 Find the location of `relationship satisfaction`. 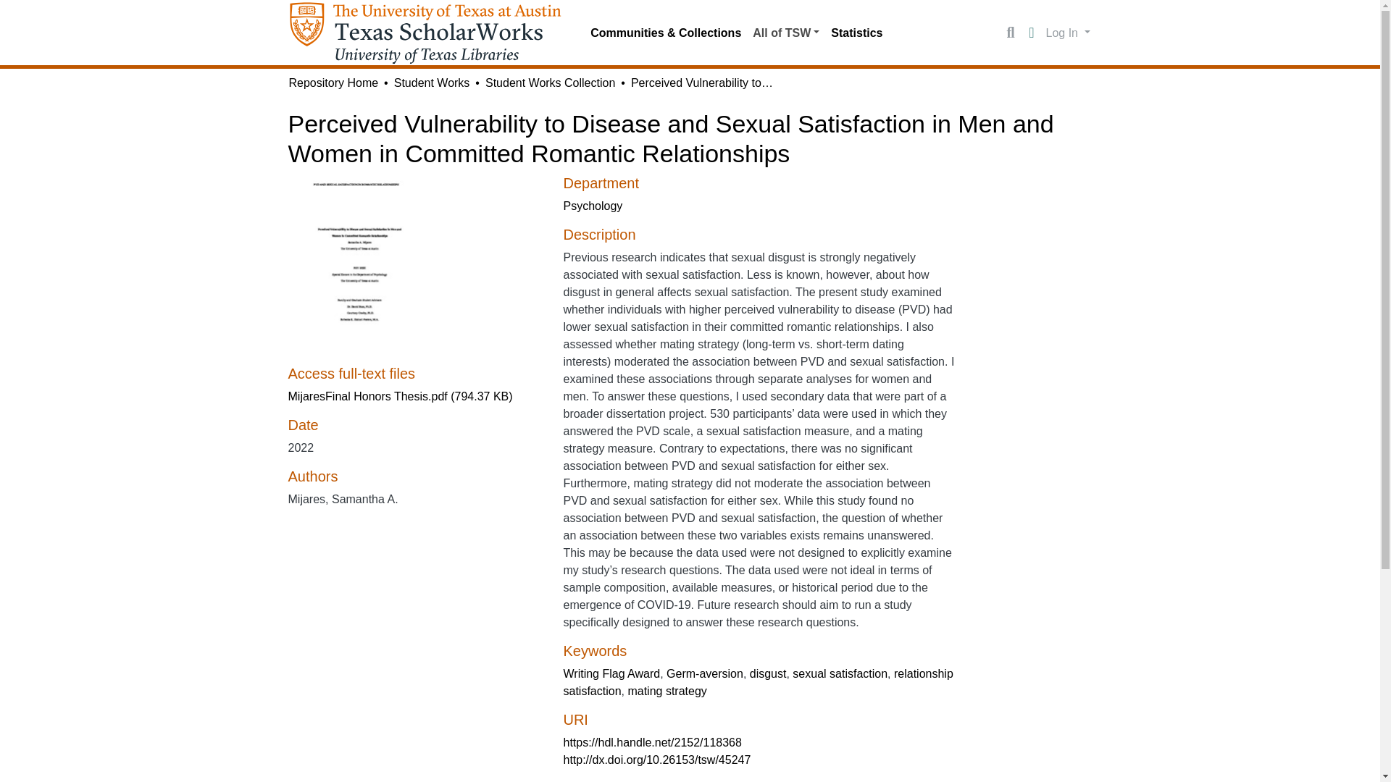

relationship satisfaction is located at coordinates (758, 682).